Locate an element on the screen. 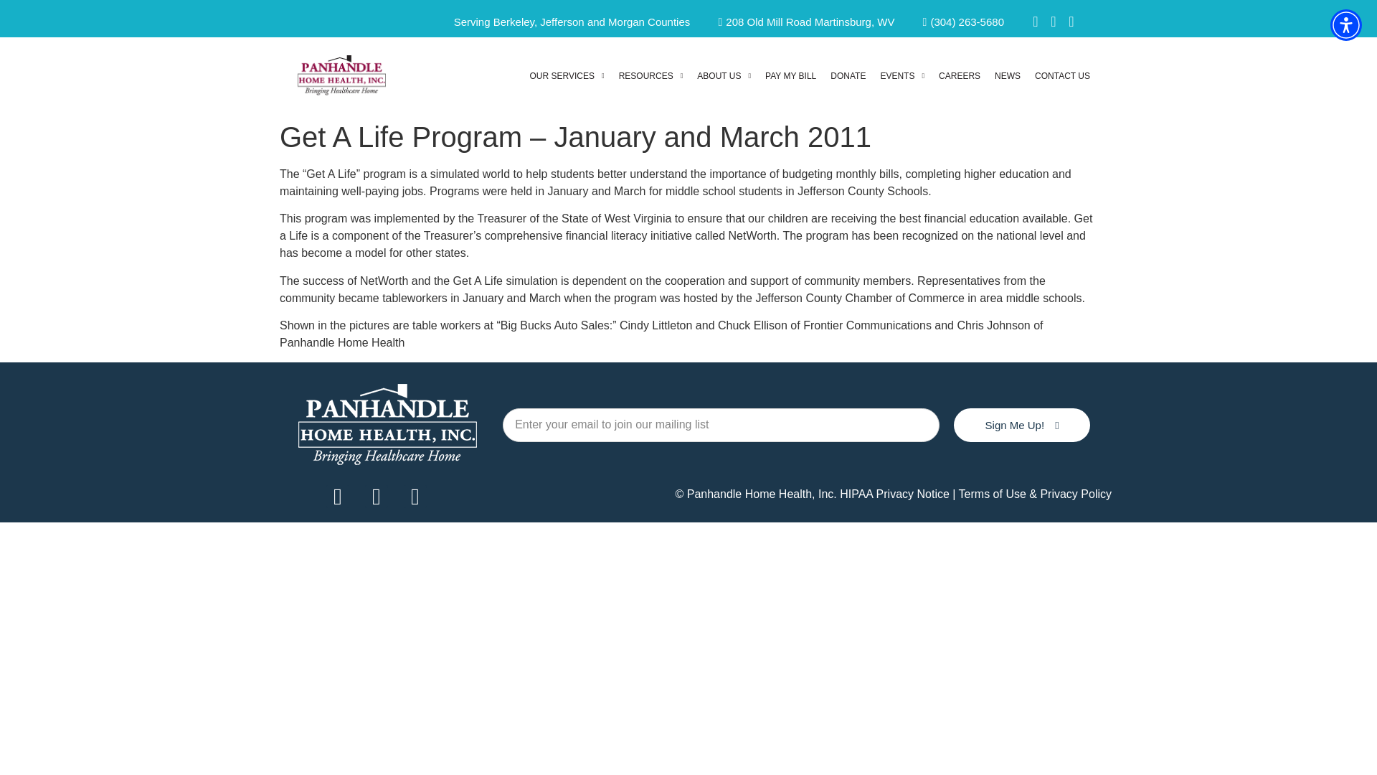 The image size is (1377, 775). DONATE is located at coordinates (848, 76).